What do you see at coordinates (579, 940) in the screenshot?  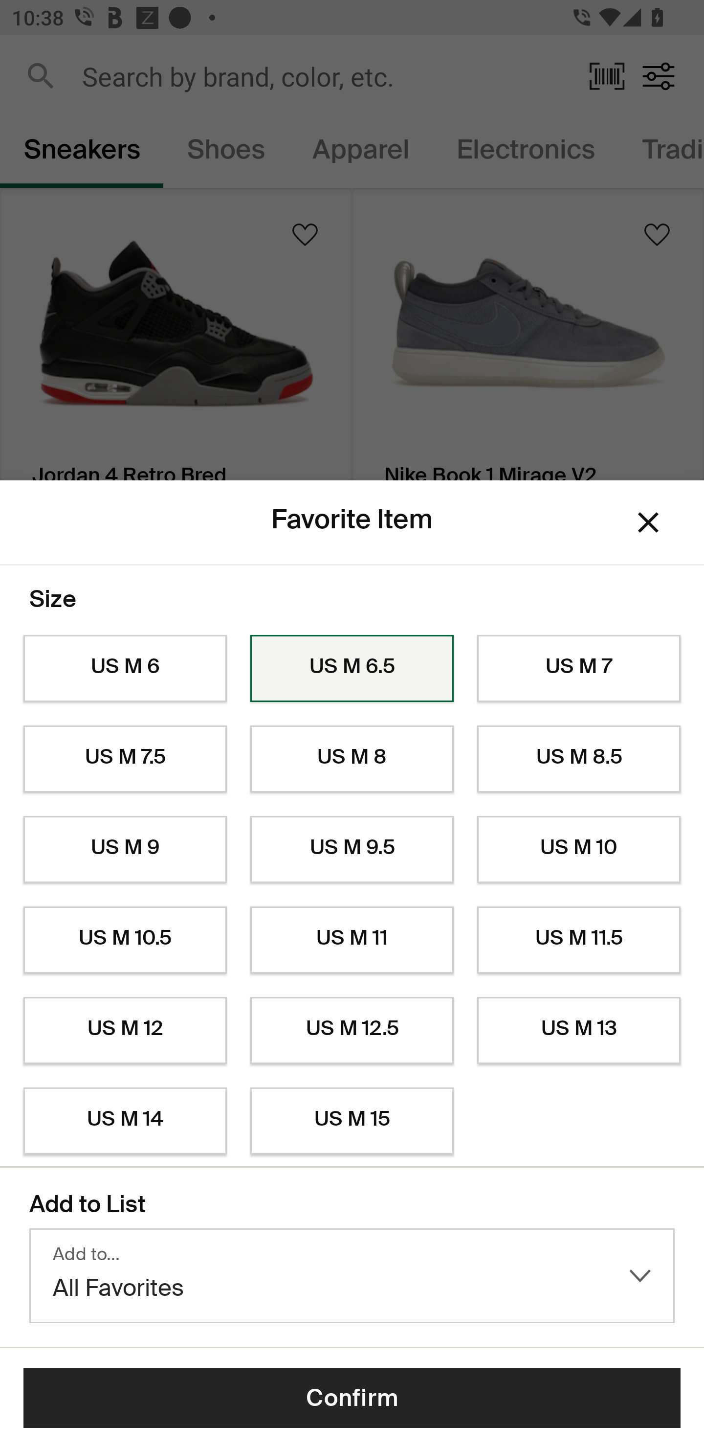 I see `US M 11.5` at bounding box center [579, 940].